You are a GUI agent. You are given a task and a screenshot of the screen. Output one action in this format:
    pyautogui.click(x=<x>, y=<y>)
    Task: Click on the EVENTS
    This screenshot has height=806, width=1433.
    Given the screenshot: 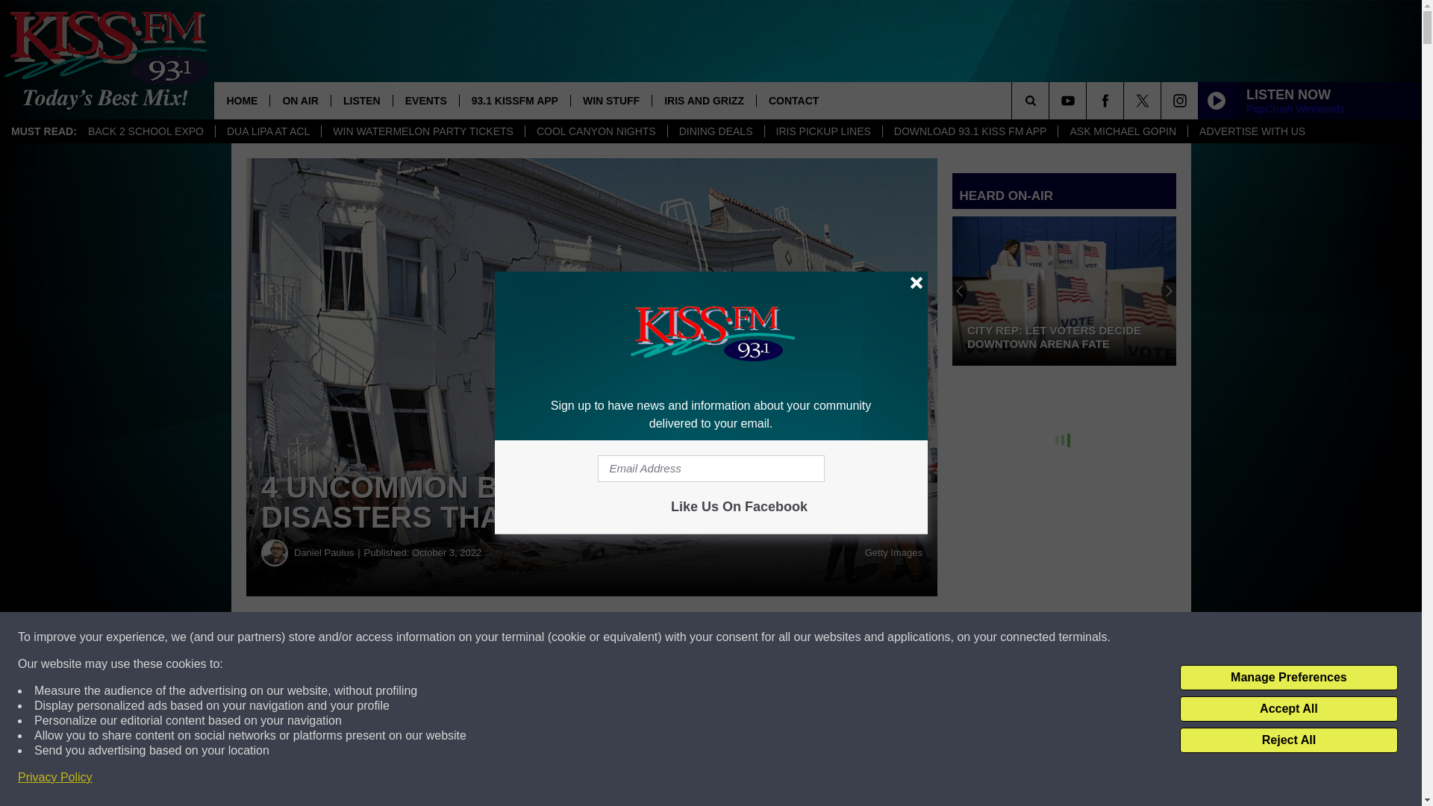 What is the action you would take?
    pyautogui.click(x=425, y=100)
    